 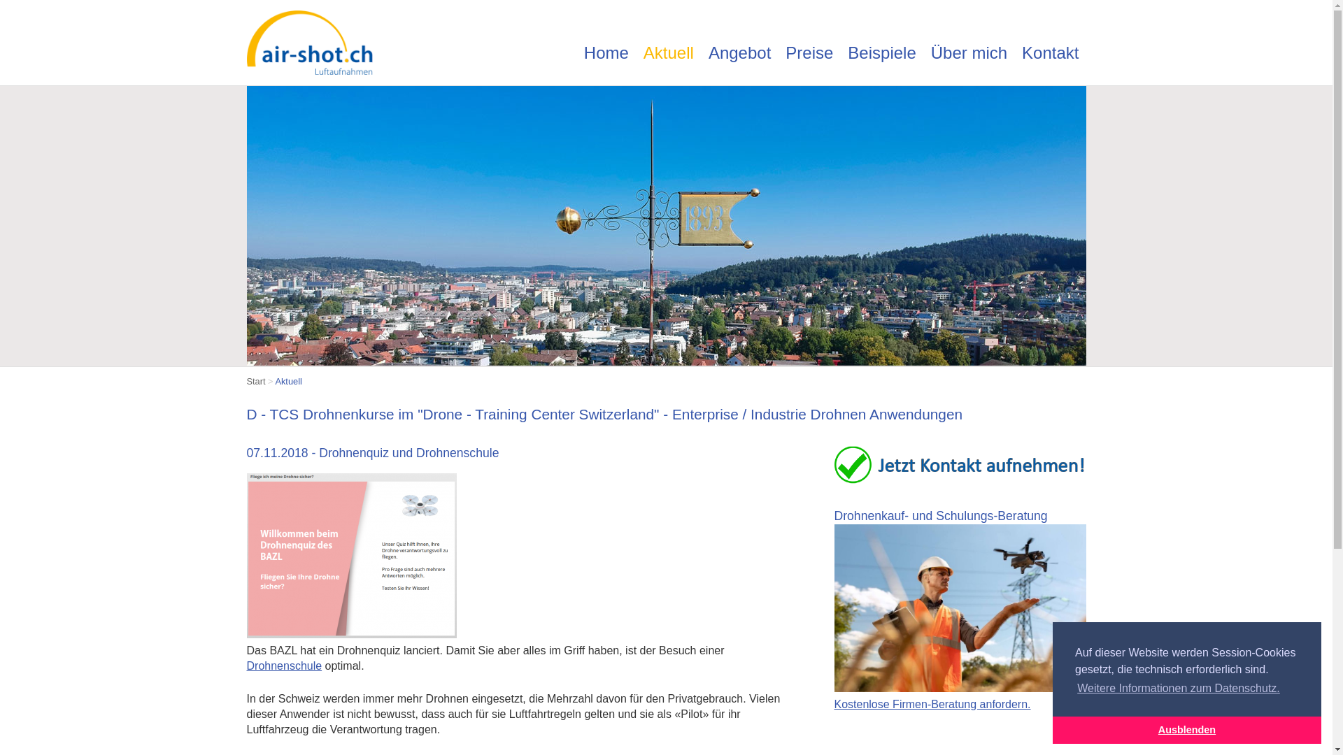 I want to click on Beispiele, so click(x=881, y=55).